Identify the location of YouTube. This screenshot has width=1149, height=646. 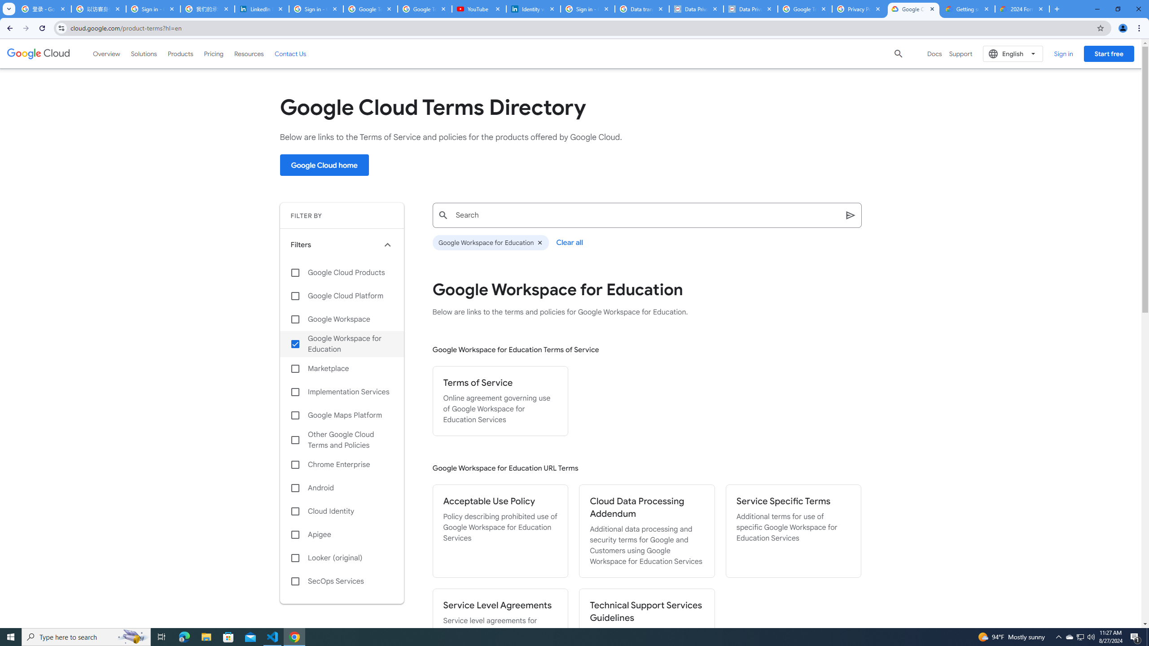
(479, 9).